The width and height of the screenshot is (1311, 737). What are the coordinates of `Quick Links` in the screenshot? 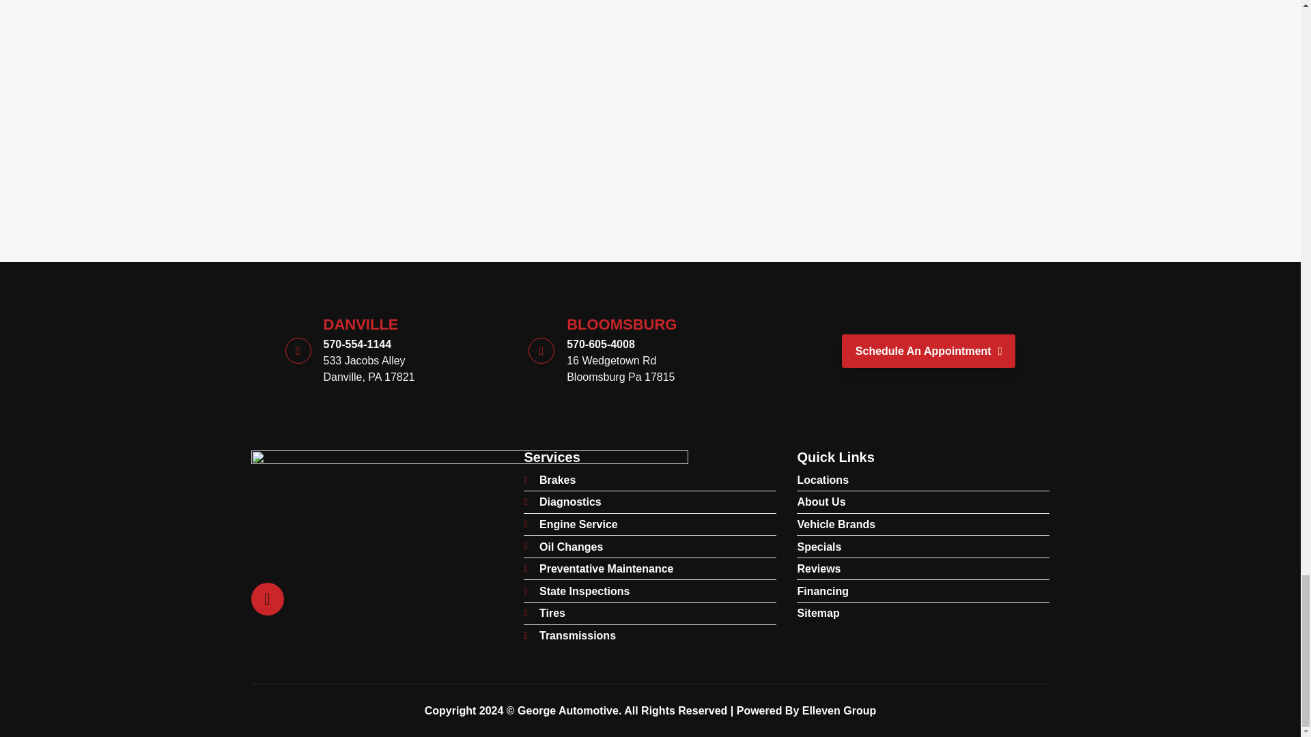 It's located at (350, 351).